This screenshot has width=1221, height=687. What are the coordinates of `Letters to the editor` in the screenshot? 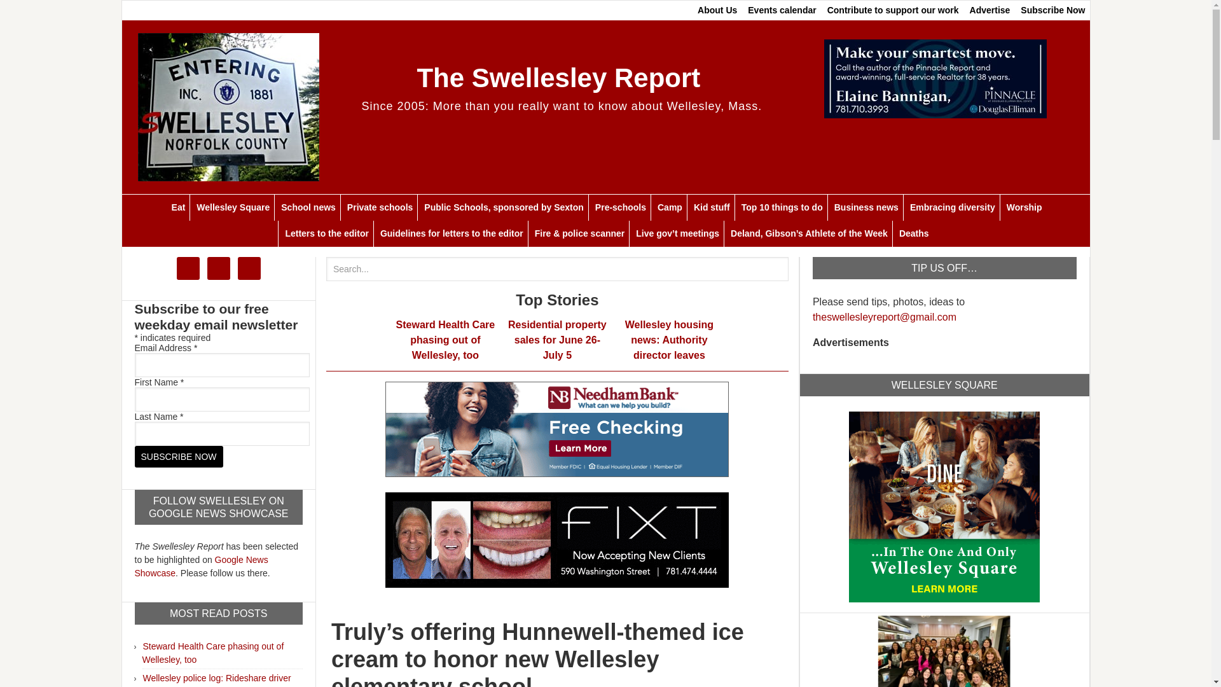 It's located at (326, 233).